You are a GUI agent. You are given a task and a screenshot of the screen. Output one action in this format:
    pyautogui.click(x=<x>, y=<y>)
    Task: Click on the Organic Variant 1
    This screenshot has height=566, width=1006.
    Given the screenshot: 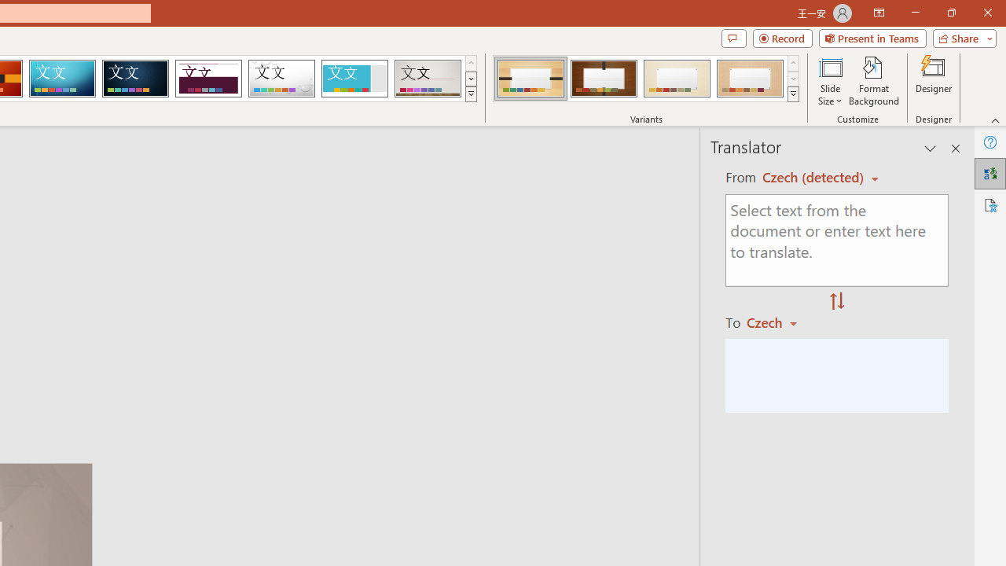 What is the action you would take?
    pyautogui.click(x=530, y=79)
    